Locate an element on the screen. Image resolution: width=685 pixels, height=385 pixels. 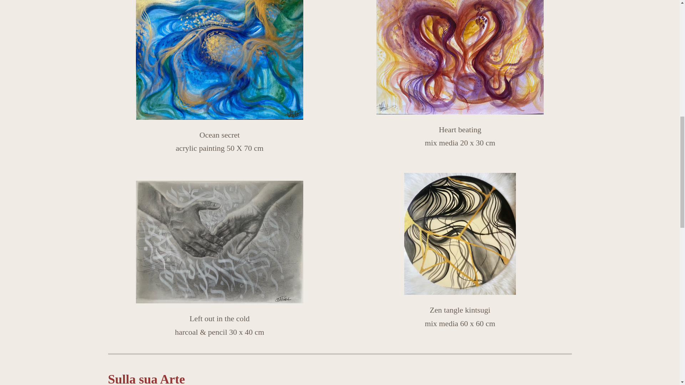
Heart beating is located at coordinates (460, 57).